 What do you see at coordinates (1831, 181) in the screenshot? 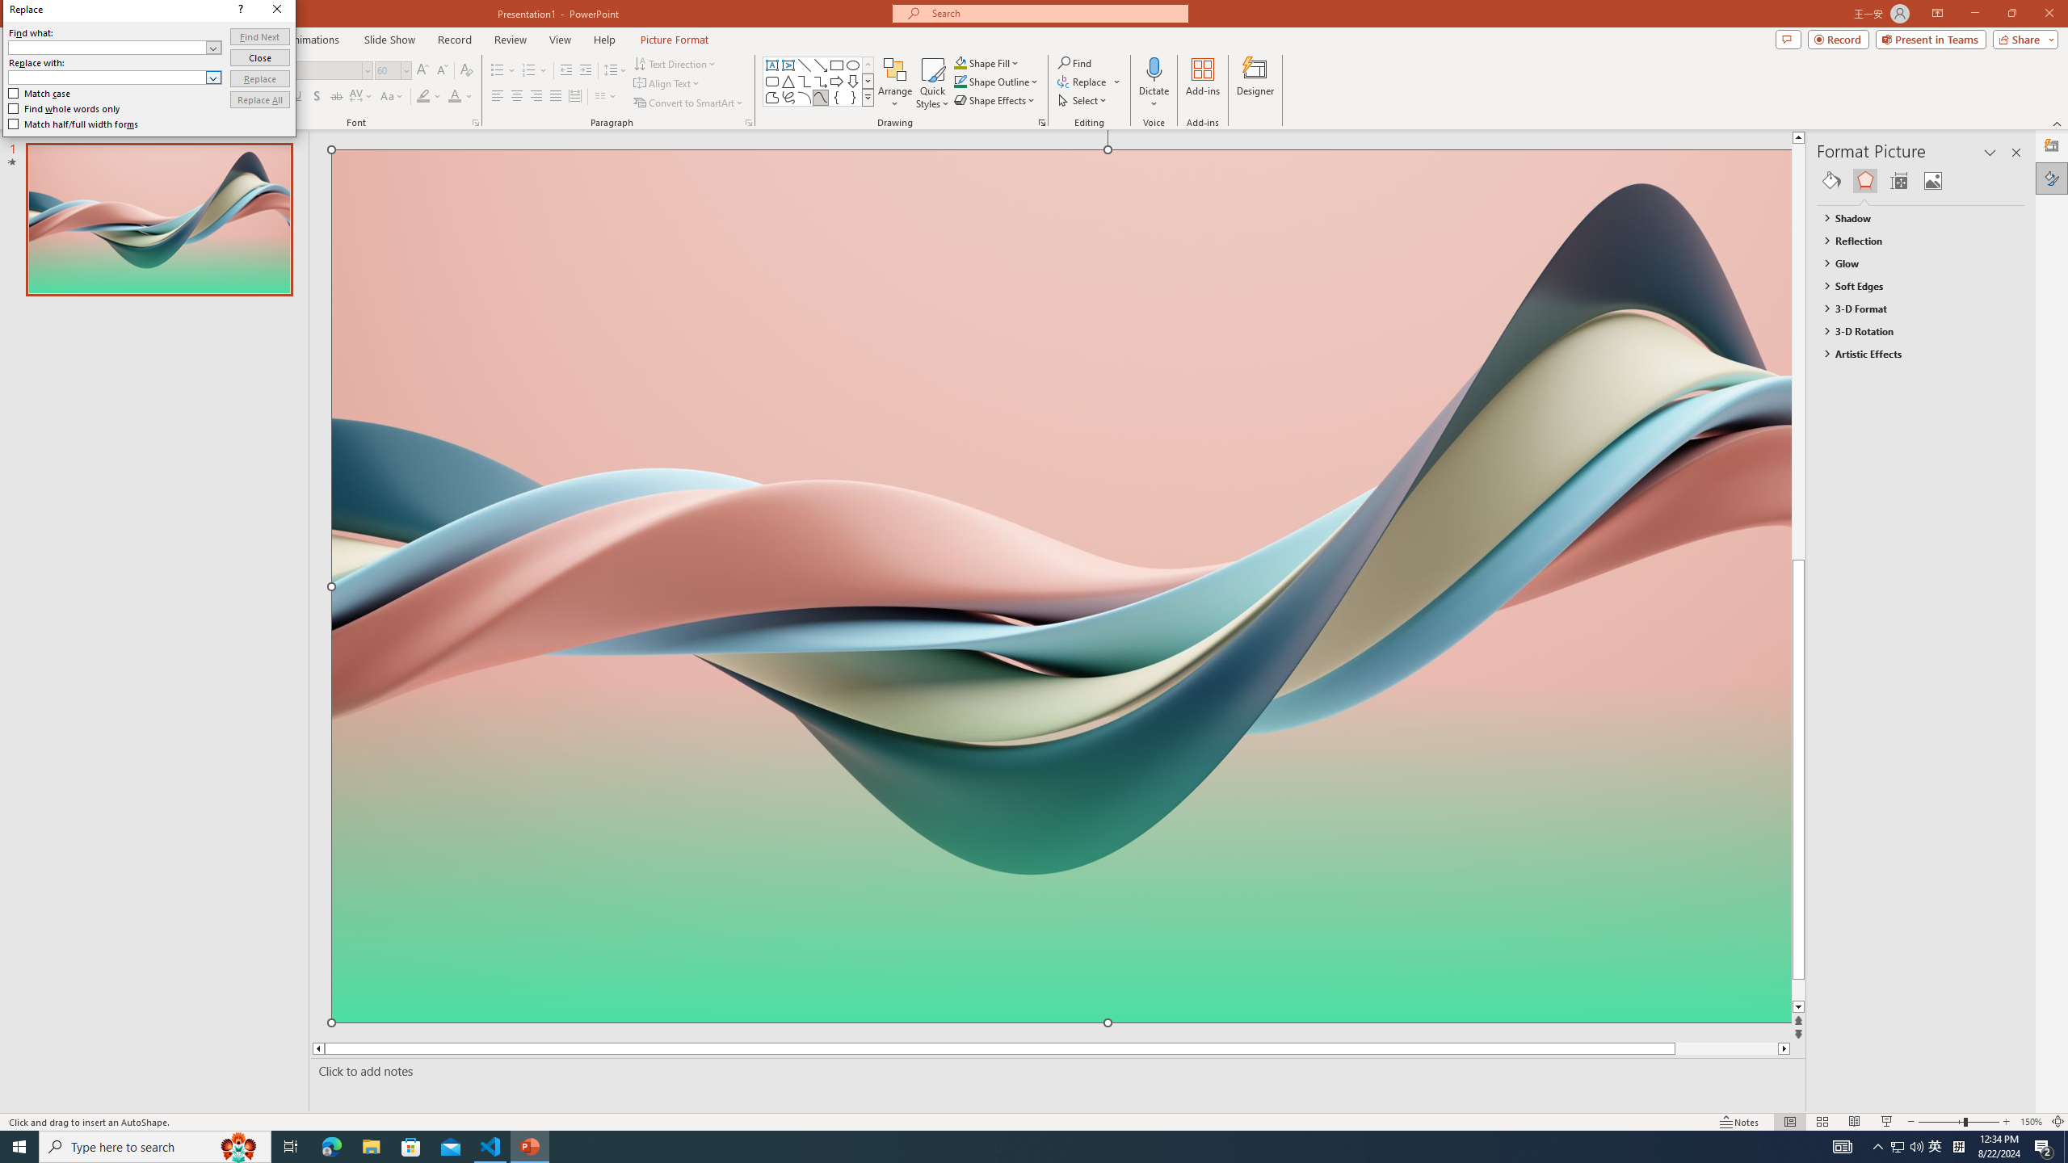
I see `Fill & Line` at bounding box center [1831, 181].